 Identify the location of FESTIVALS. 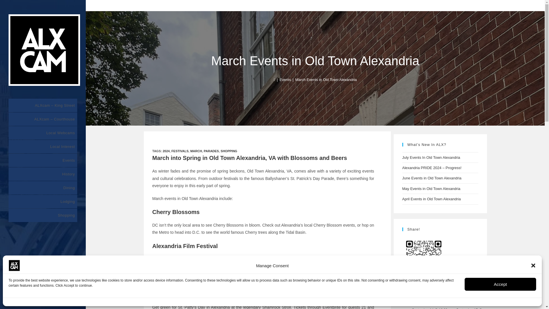
(180, 151).